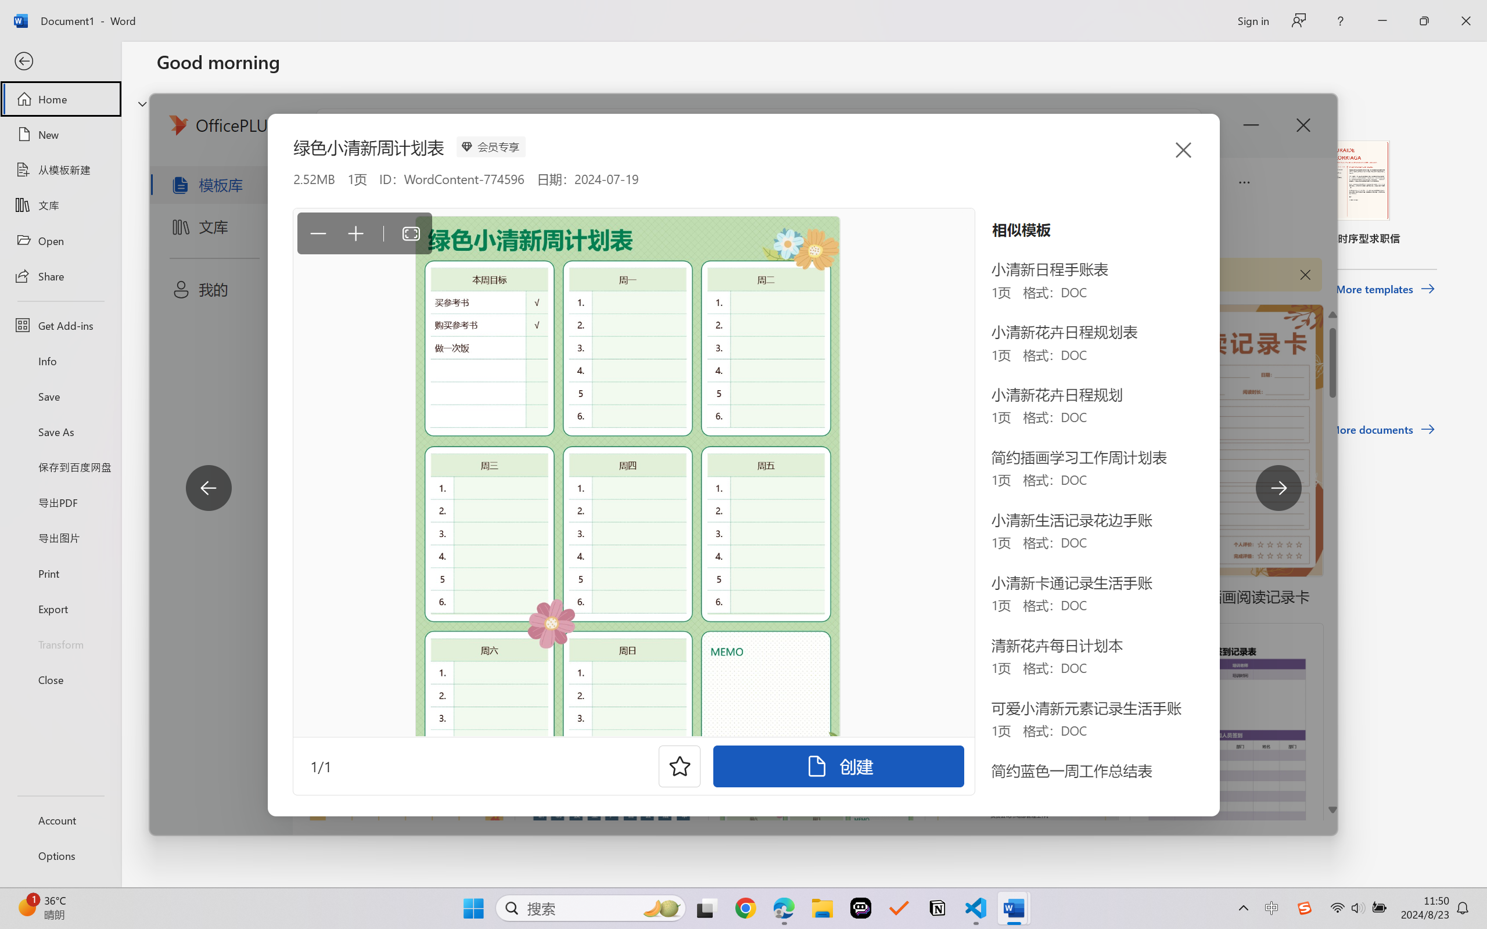 The width and height of the screenshot is (1487, 929). What do you see at coordinates (142, 103) in the screenshot?
I see `Hide or show region` at bounding box center [142, 103].